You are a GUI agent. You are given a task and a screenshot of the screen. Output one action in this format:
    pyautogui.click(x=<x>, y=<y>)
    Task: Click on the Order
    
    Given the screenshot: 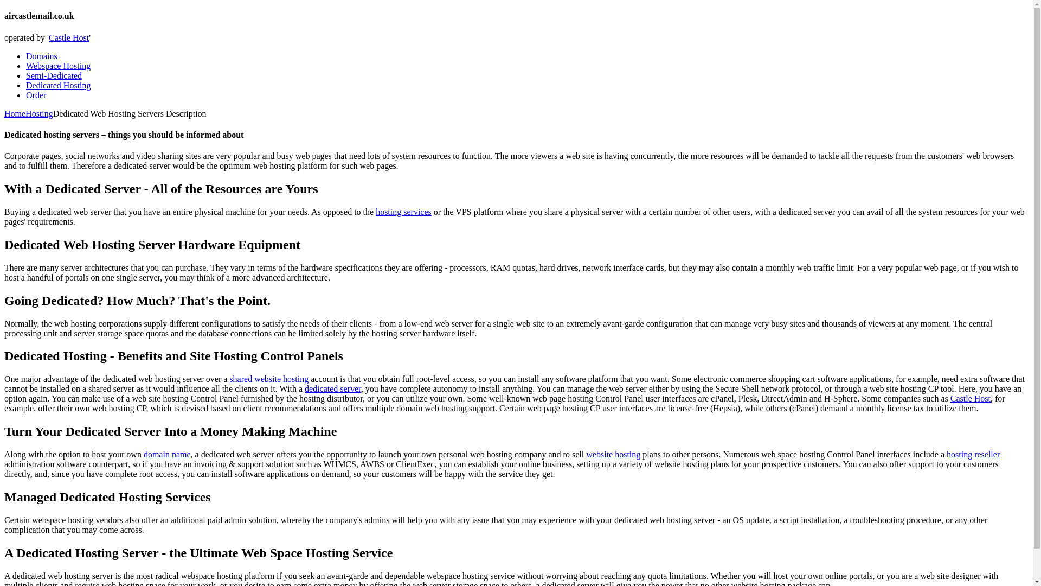 What is the action you would take?
    pyautogui.click(x=36, y=95)
    